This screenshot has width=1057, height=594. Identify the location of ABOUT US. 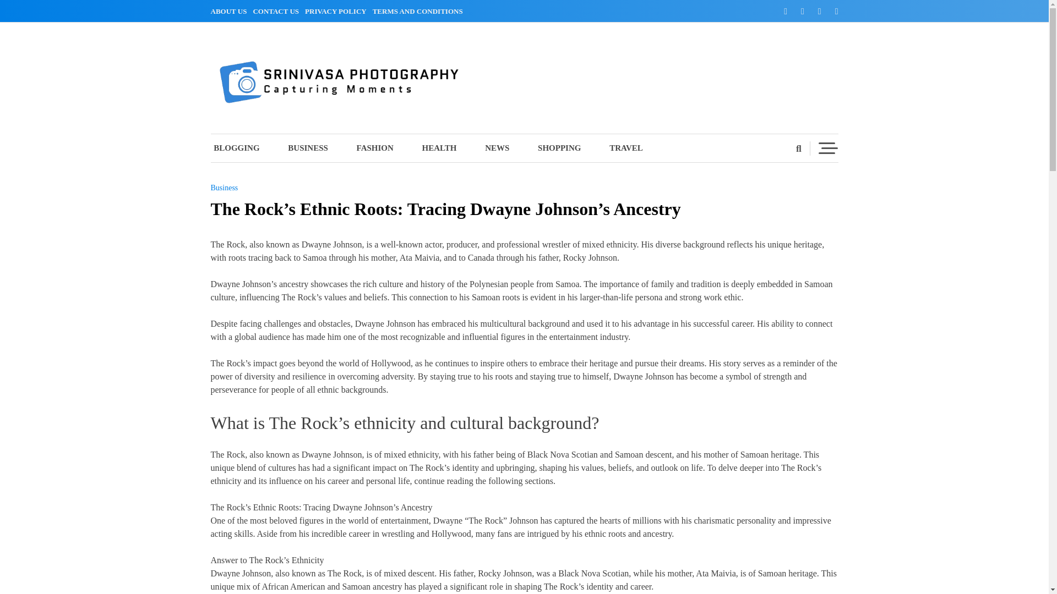
(230, 11).